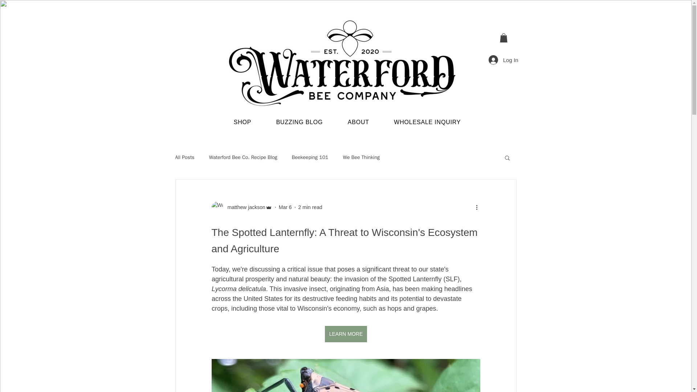 Image resolution: width=697 pixels, height=392 pixels. I want to click on SHOP, so click(242, 122).